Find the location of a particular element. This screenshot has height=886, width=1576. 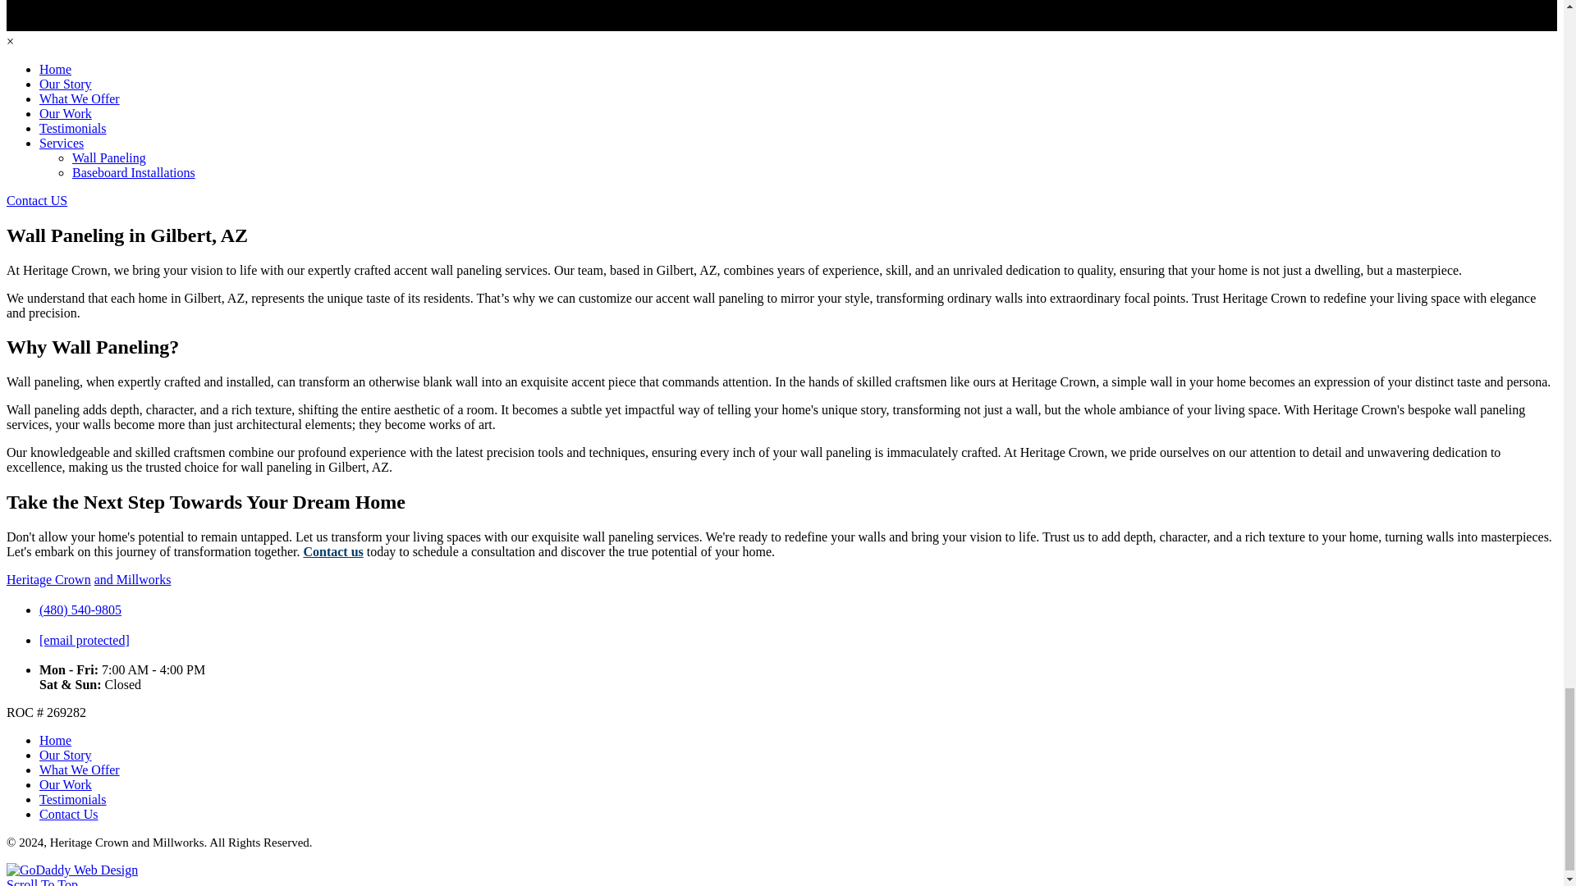

Our Work is located at coordinates (66, 113).